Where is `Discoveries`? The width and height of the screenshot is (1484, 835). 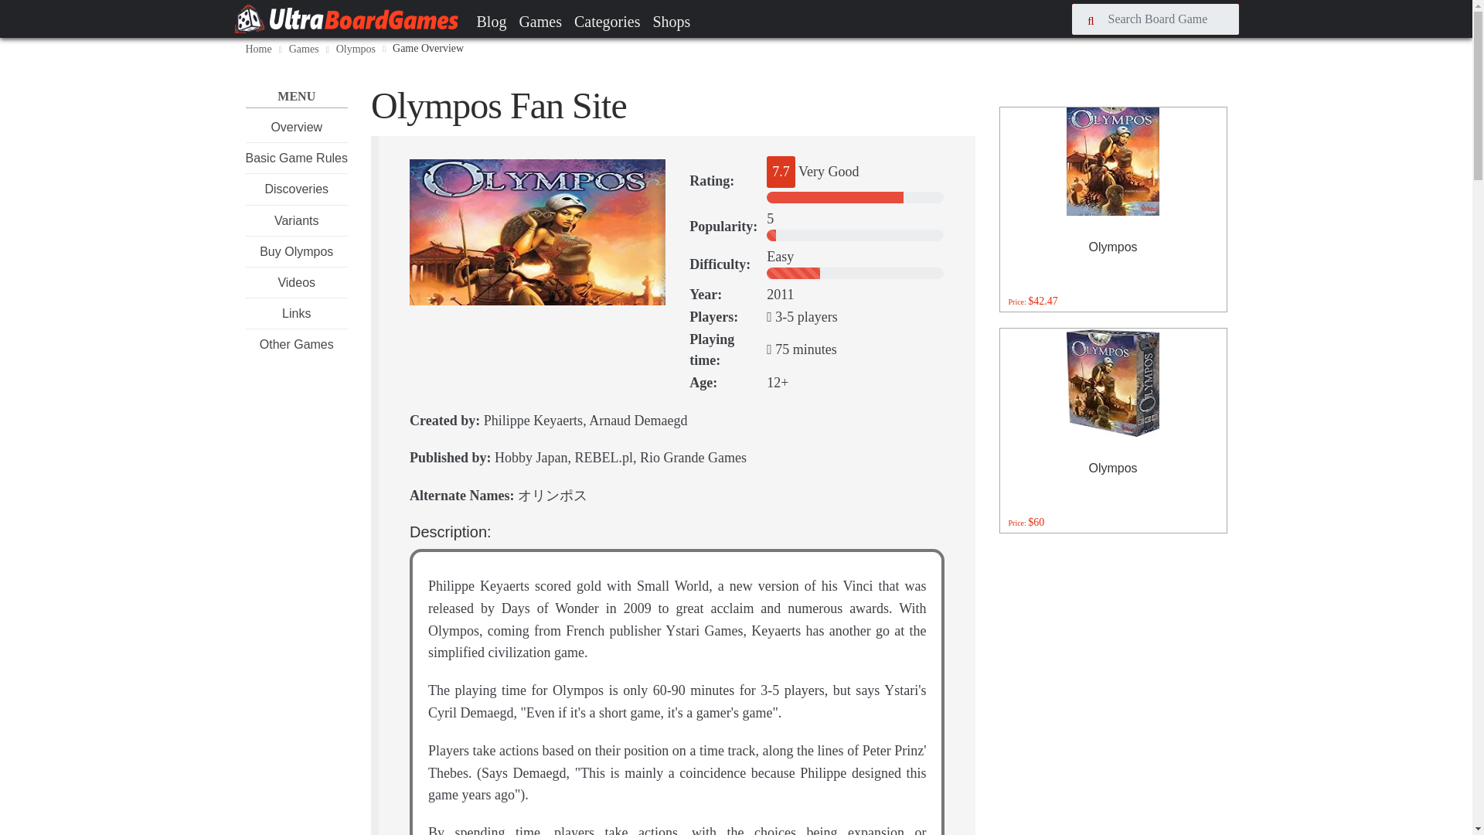
Discoveries is located at coordinates (295, 189).